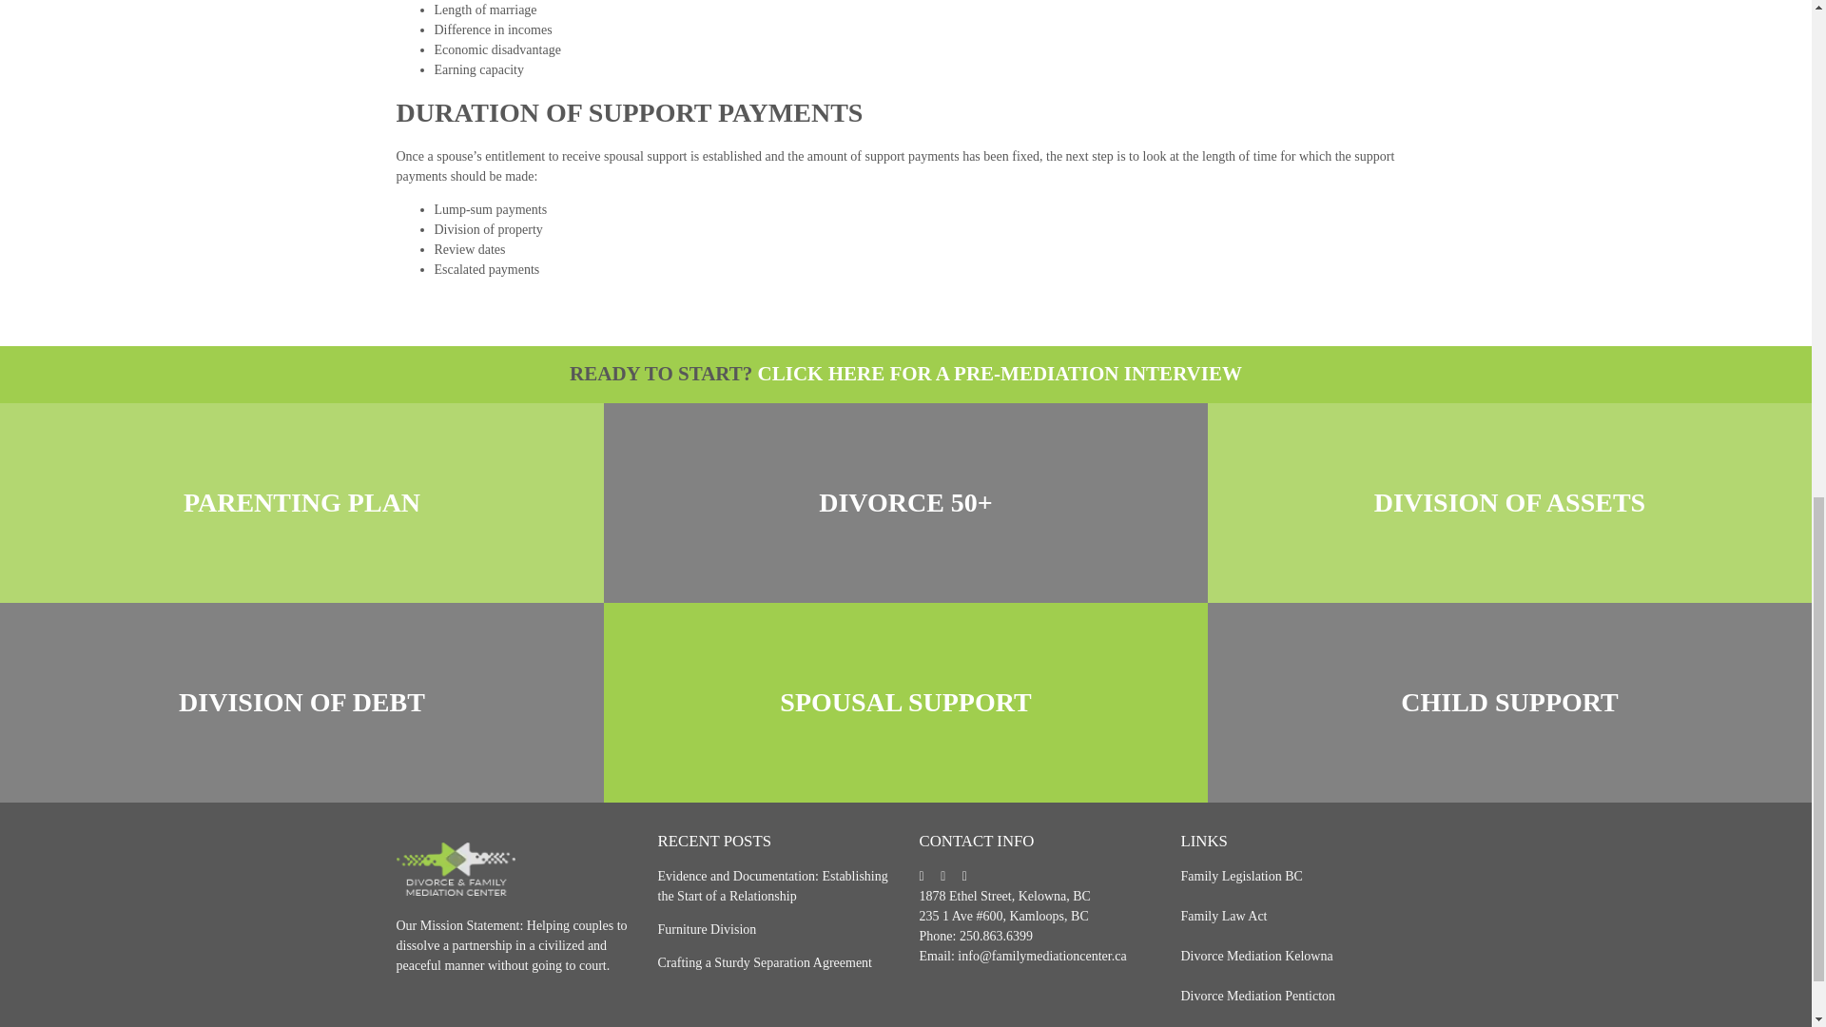  Describe the element at coordinates (1509, 703) in the screenshot. I see `CHILD SUPPORT` at that location.